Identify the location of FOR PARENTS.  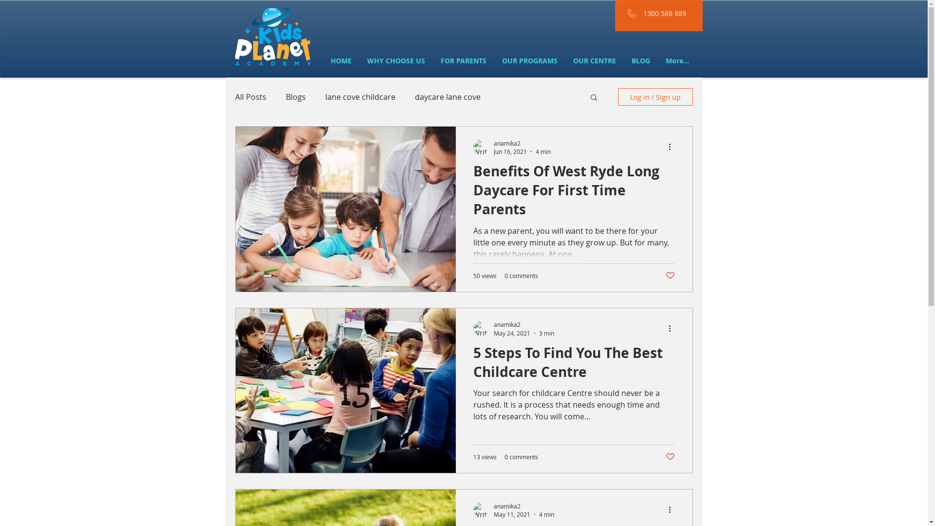
(463, 60).